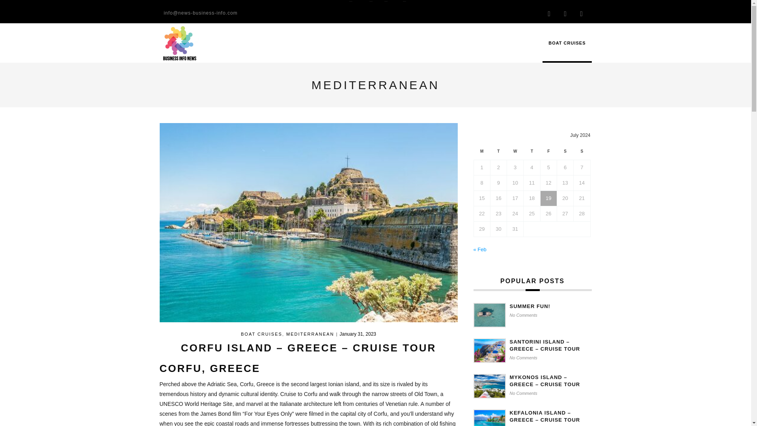 The height and width of the screenshot is (426, 757). I want to click on TRAVEL, so click(395, 2).